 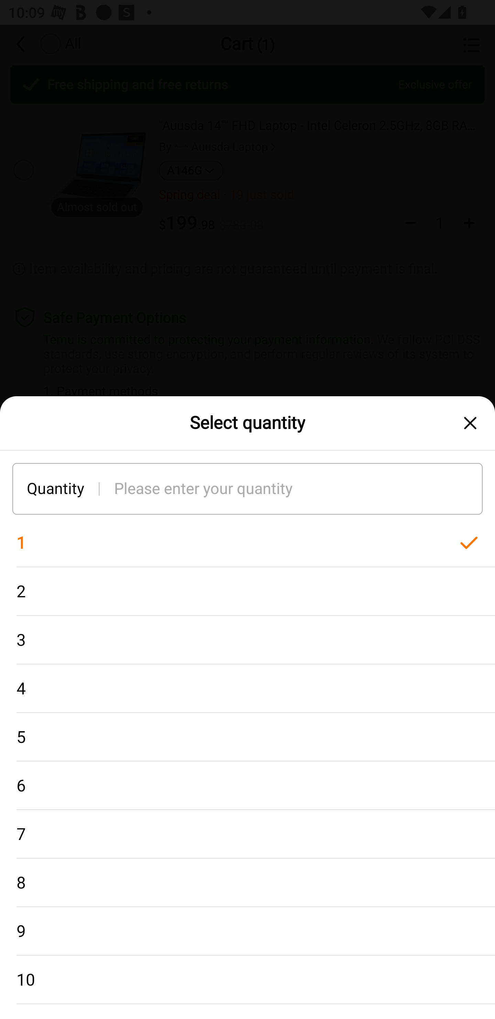 What do you see at coordinates (247, 931) in the screenshot?
I see `9` at bounding box center [247, 931].